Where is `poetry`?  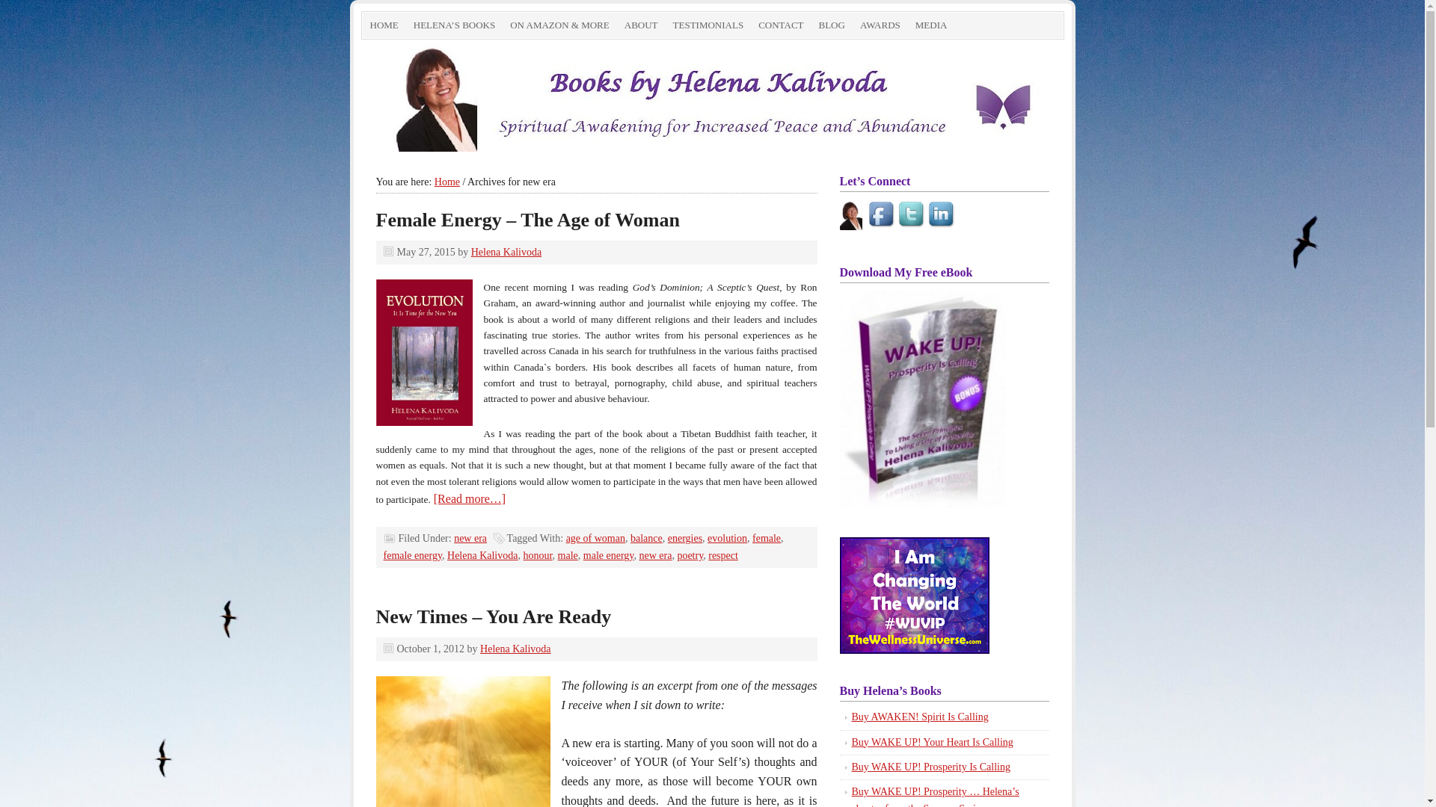 poetry is located at coordinates (690, 556).